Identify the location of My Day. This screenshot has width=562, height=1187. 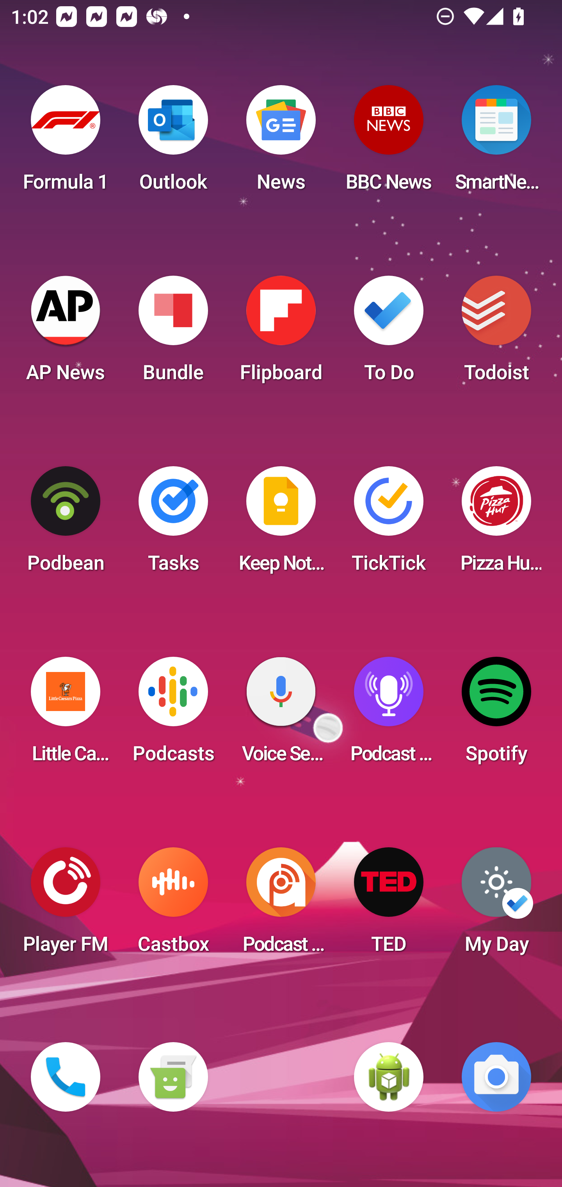
(496, 905).